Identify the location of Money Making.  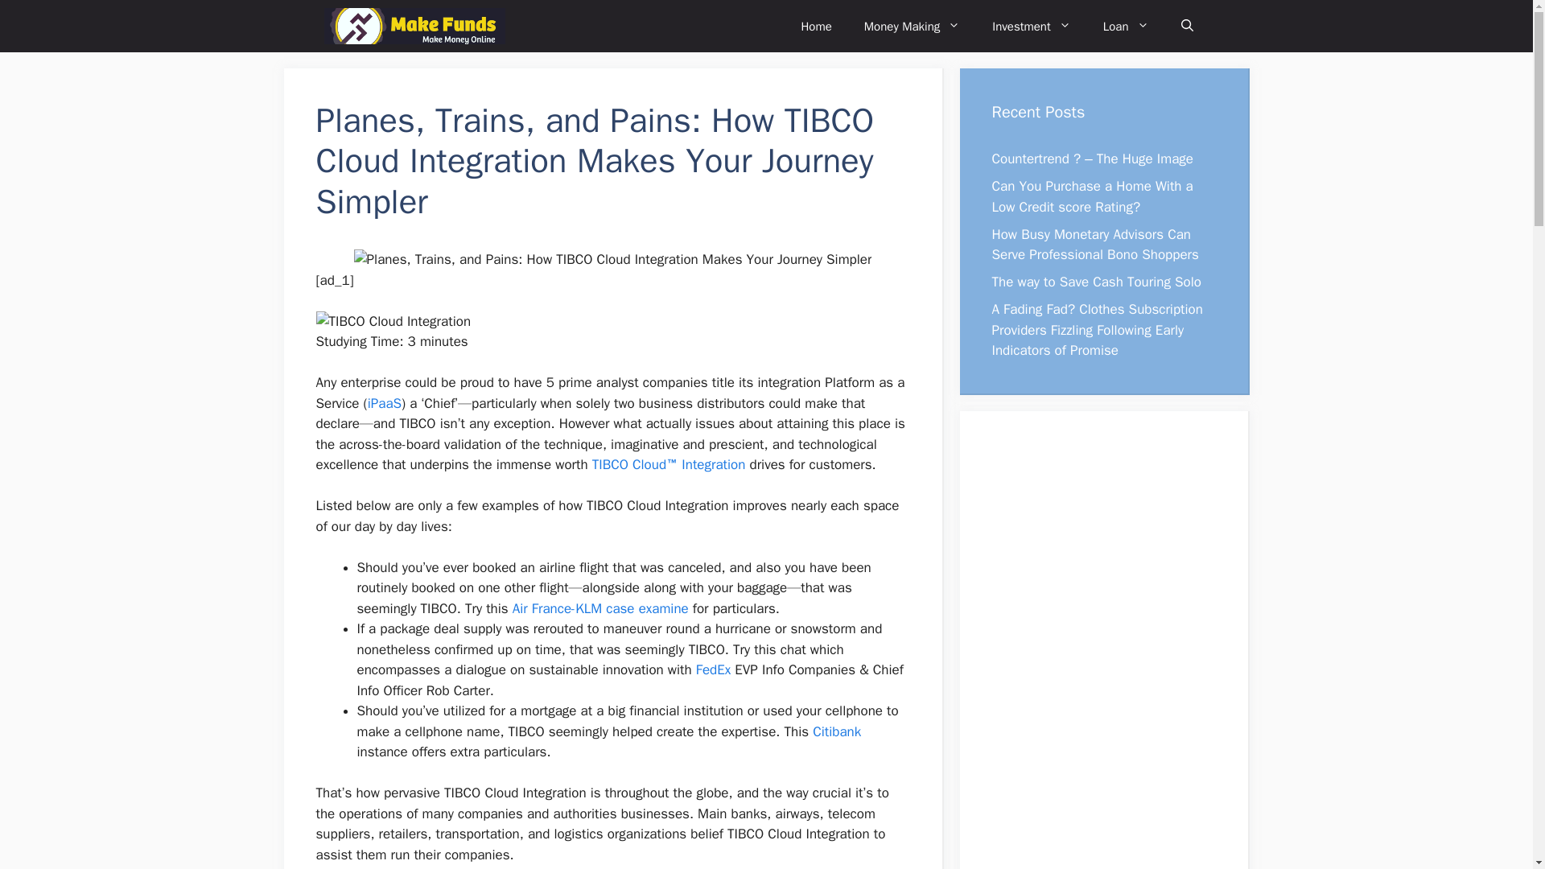
(913, 26).